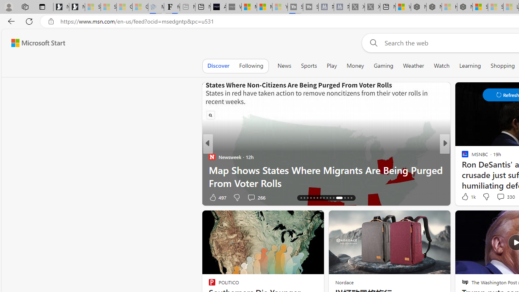 The image size is (519, 292). I want to click on View comments 213 Comment, so click(4, 197).